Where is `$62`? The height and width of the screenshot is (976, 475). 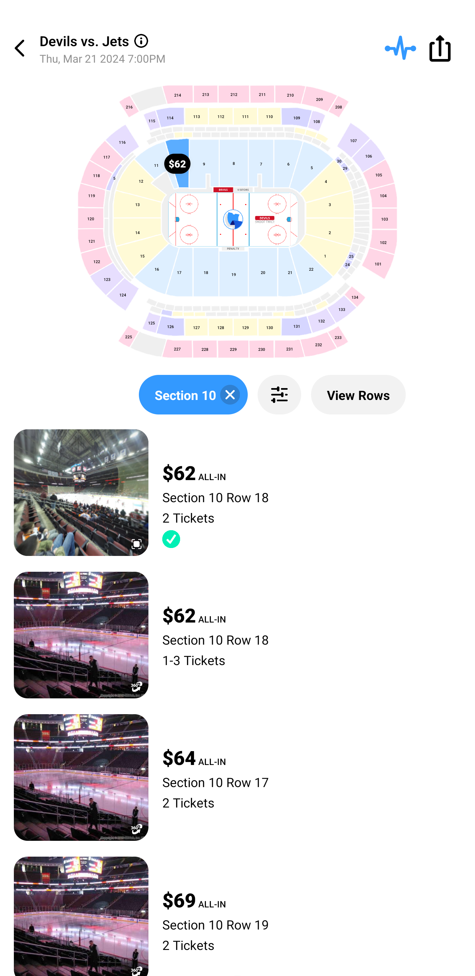 $62 is located at coordinates (177, 163).